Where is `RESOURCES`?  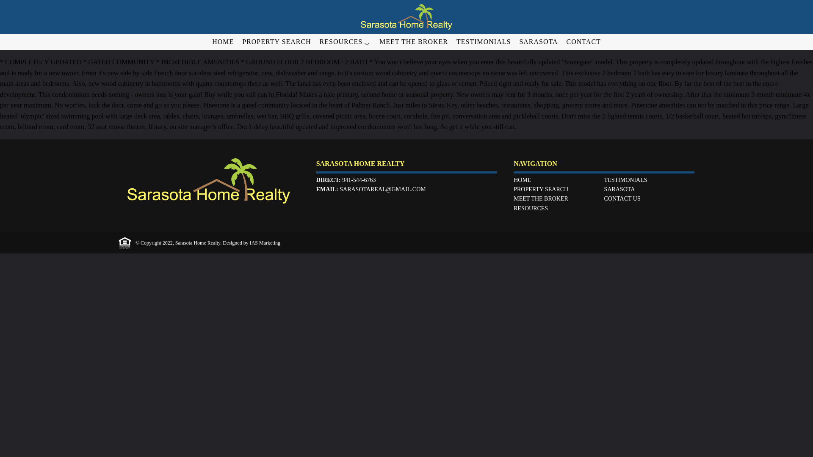
RESOURCES is located at coordinates (346, 41).